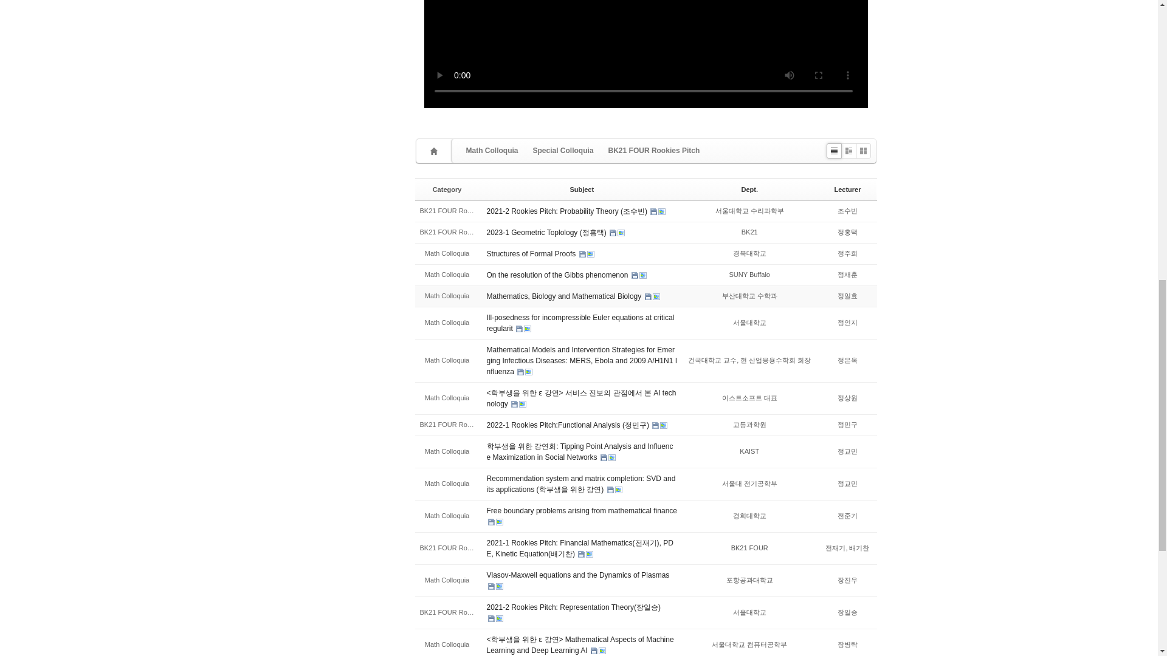  I want to click on Articles '297', so click(435, 151).